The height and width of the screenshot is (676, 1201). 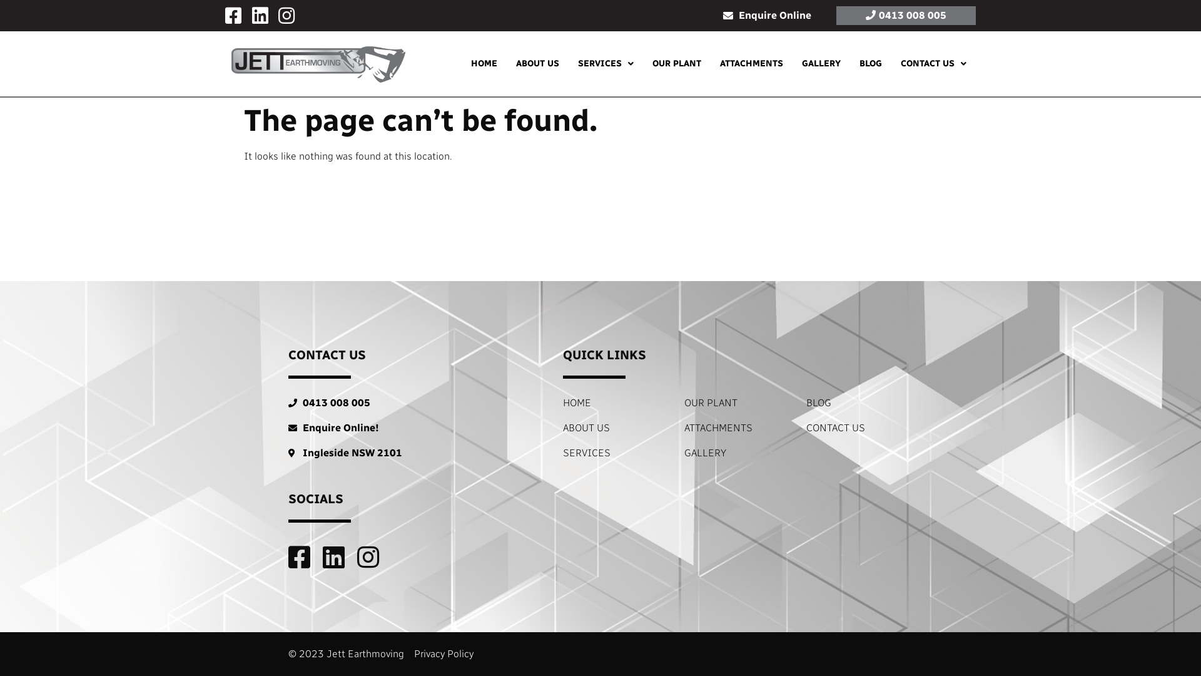 What do you see at coordinates (859, 403) in the screenshot?
I see `BLOG` at bounding box center [859, 403].